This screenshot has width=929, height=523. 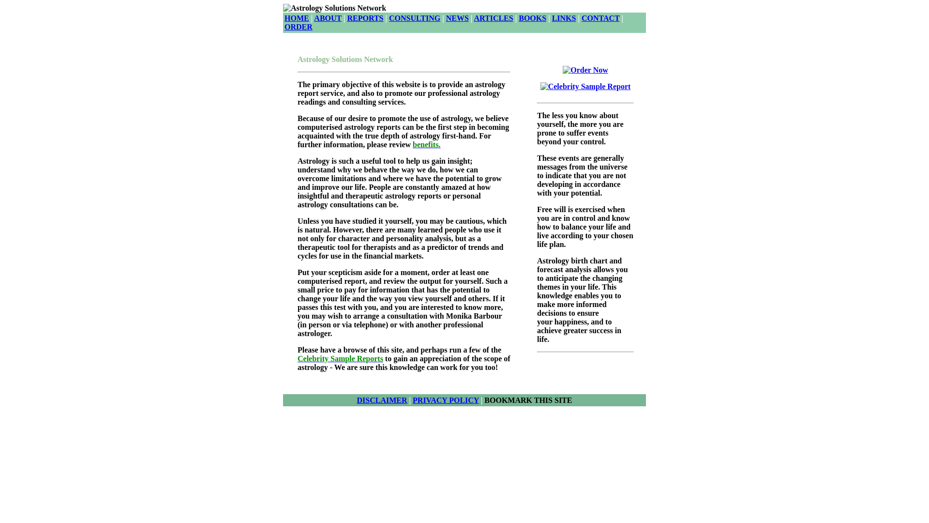 What do you see at coordinates (532, 18) in the screenshot?
I see `BOOKS` at bounding box center [532, 18].